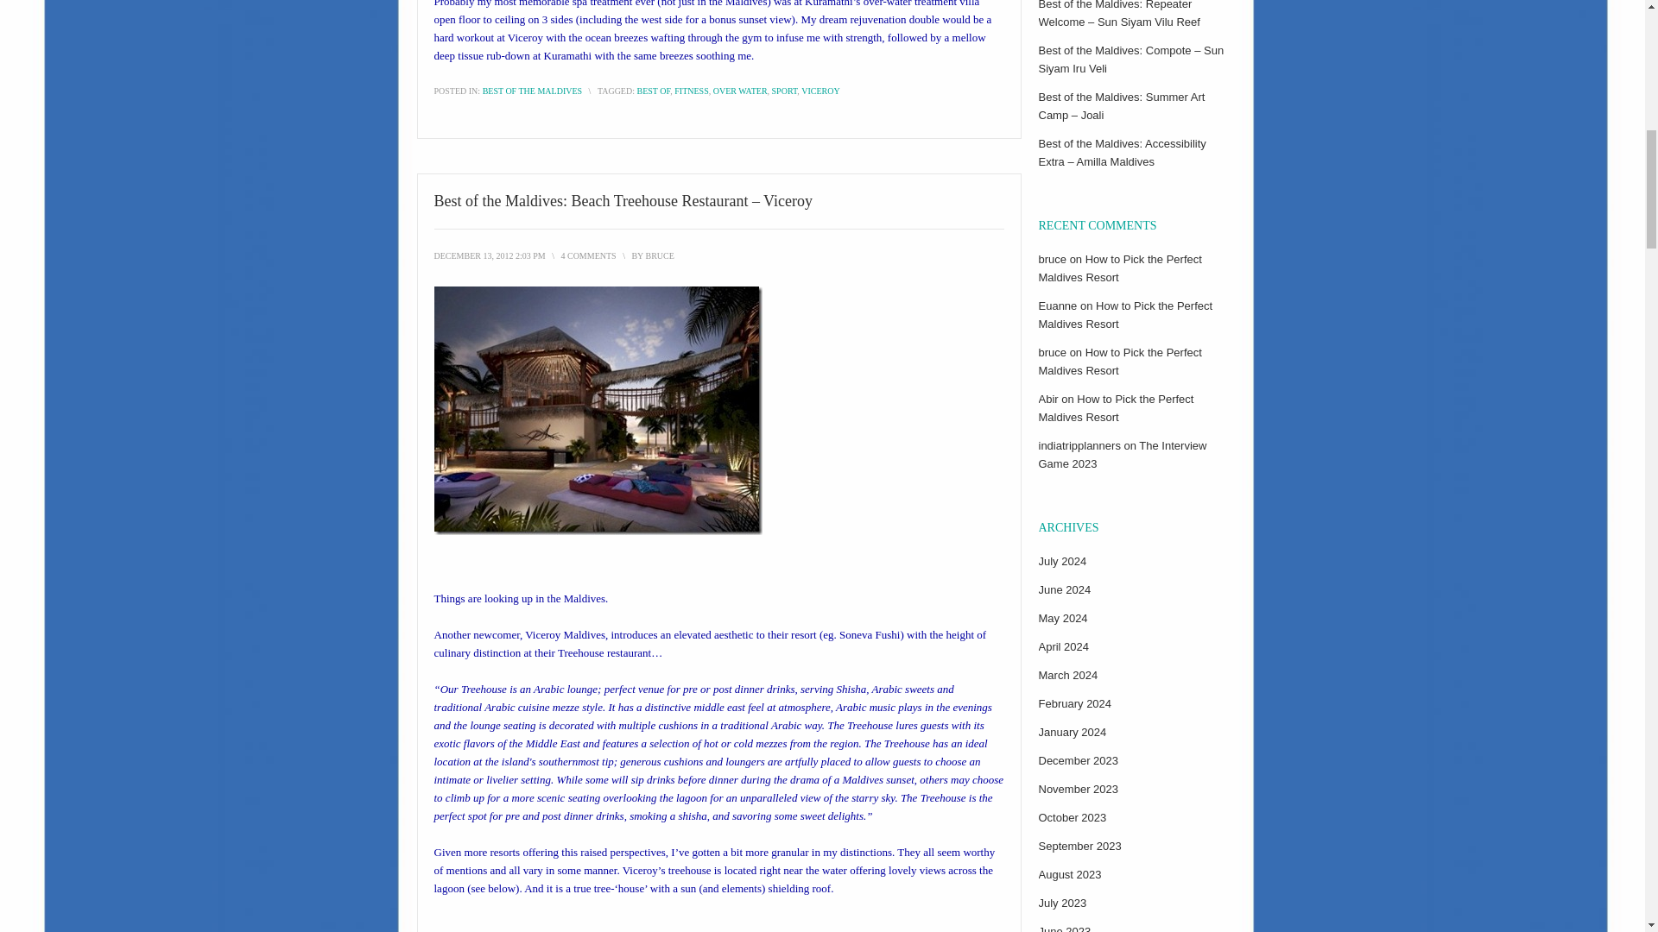 This screenshot has height=932, width=1658. What do you see at coordinates (587, 255) in the screenshot?
I see `4 COMMENTS` at bounding box center [587, 255].